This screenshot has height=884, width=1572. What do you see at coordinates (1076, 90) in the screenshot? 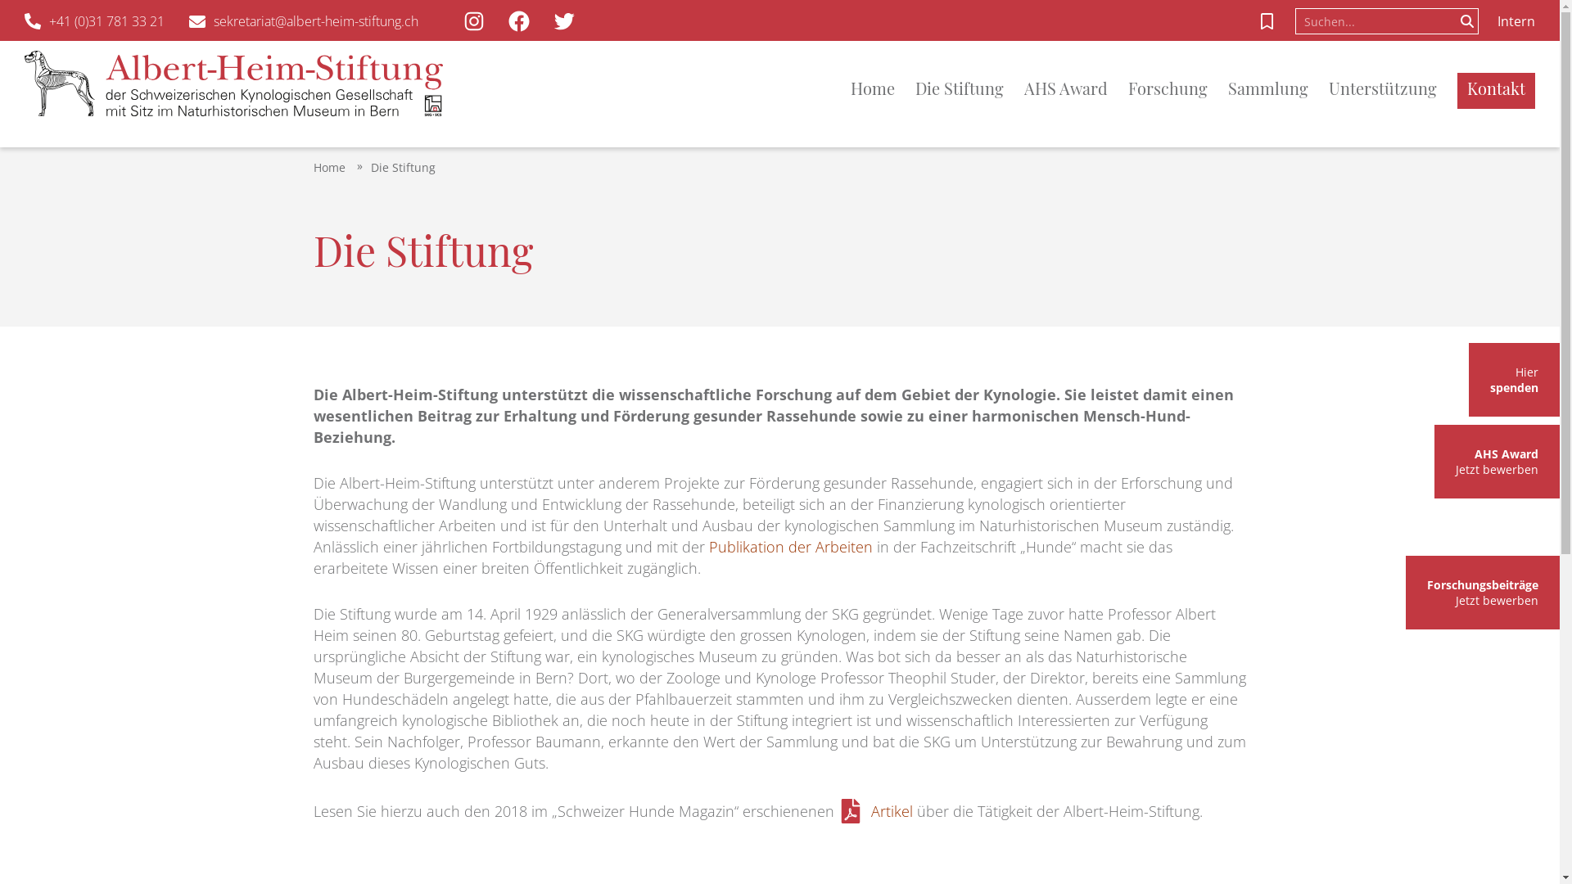
I see `AHS Award` at bounding box center [1076, 90].